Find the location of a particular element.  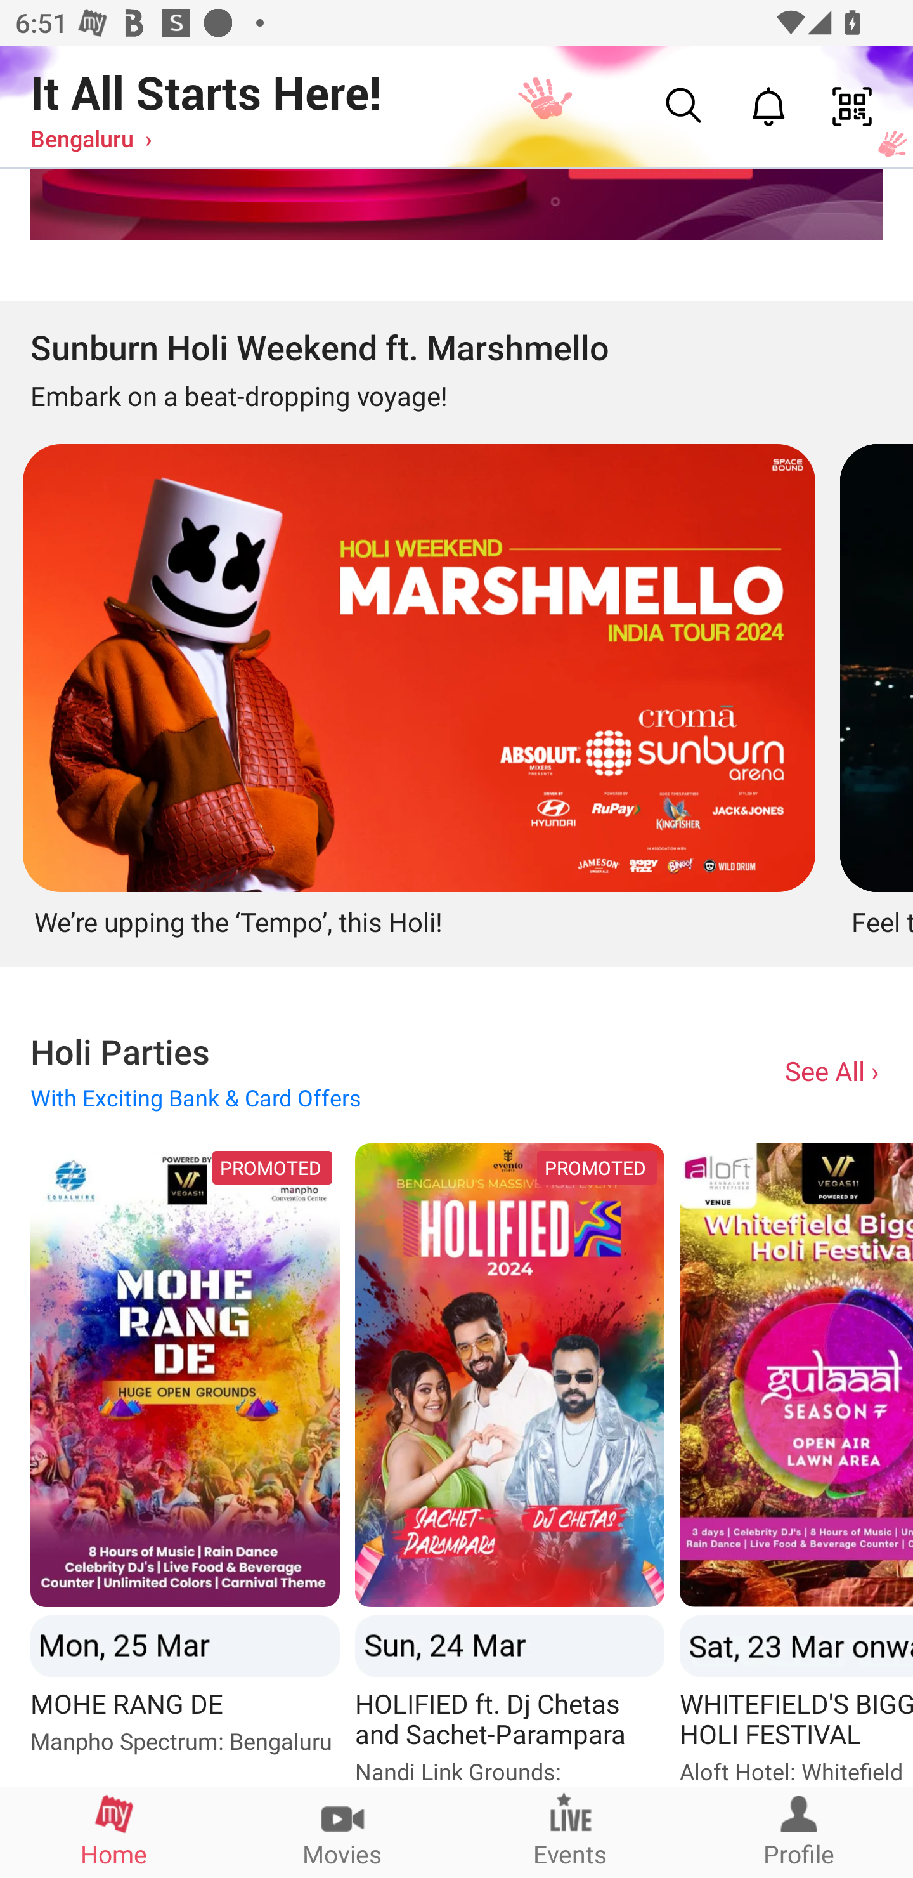

We’re upping the ‘Tempo’, this Holi!  is located at coordinates (416, 688).